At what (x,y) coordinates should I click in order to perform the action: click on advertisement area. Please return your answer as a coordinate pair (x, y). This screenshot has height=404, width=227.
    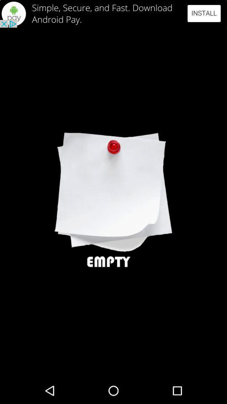
    Looking at the image, I should click on (113, 13).